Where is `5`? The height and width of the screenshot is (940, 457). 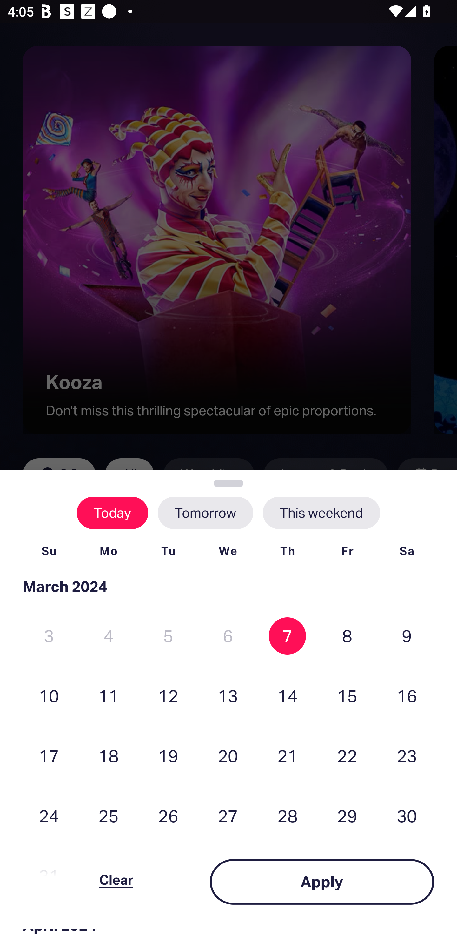
5 is located at coordinates (168, 636).